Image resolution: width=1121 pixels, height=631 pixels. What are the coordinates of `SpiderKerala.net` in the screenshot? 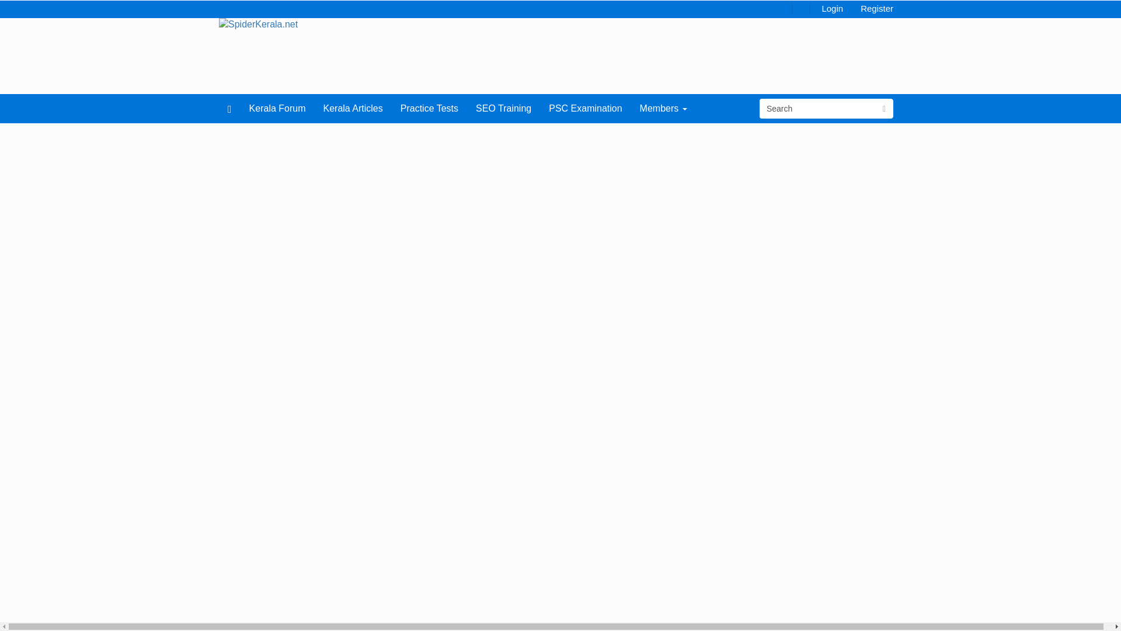 It's located at (258, 24).